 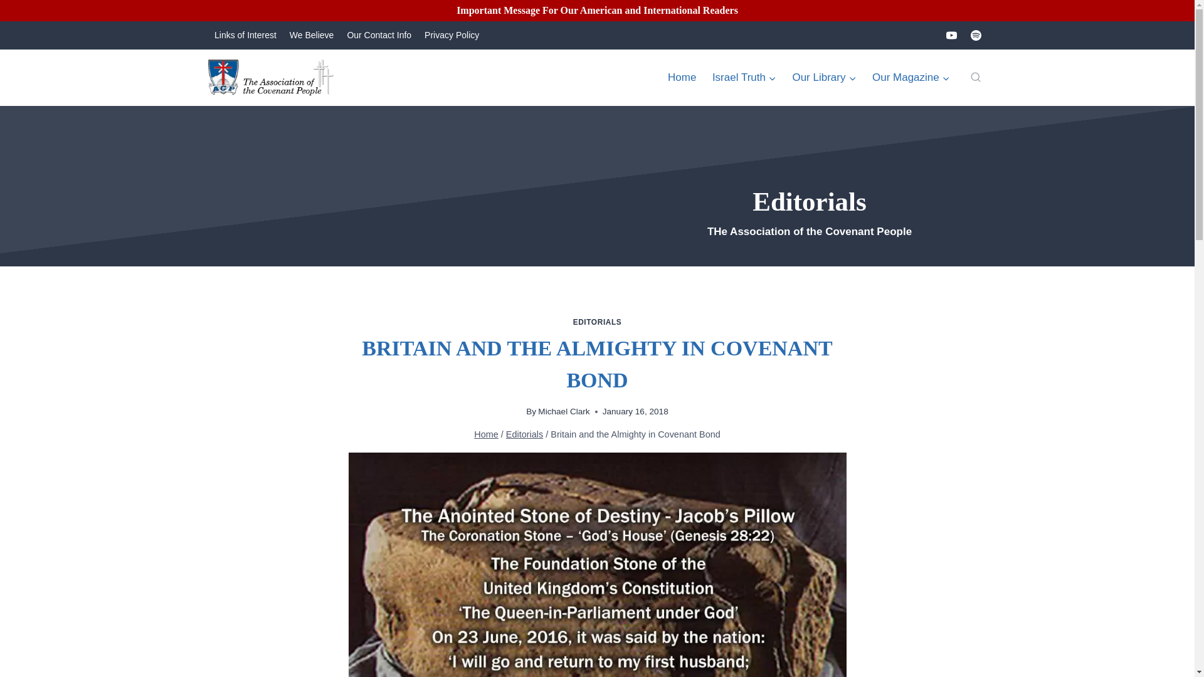 I want to click on Israel Truth, so click(x=744, y=78).